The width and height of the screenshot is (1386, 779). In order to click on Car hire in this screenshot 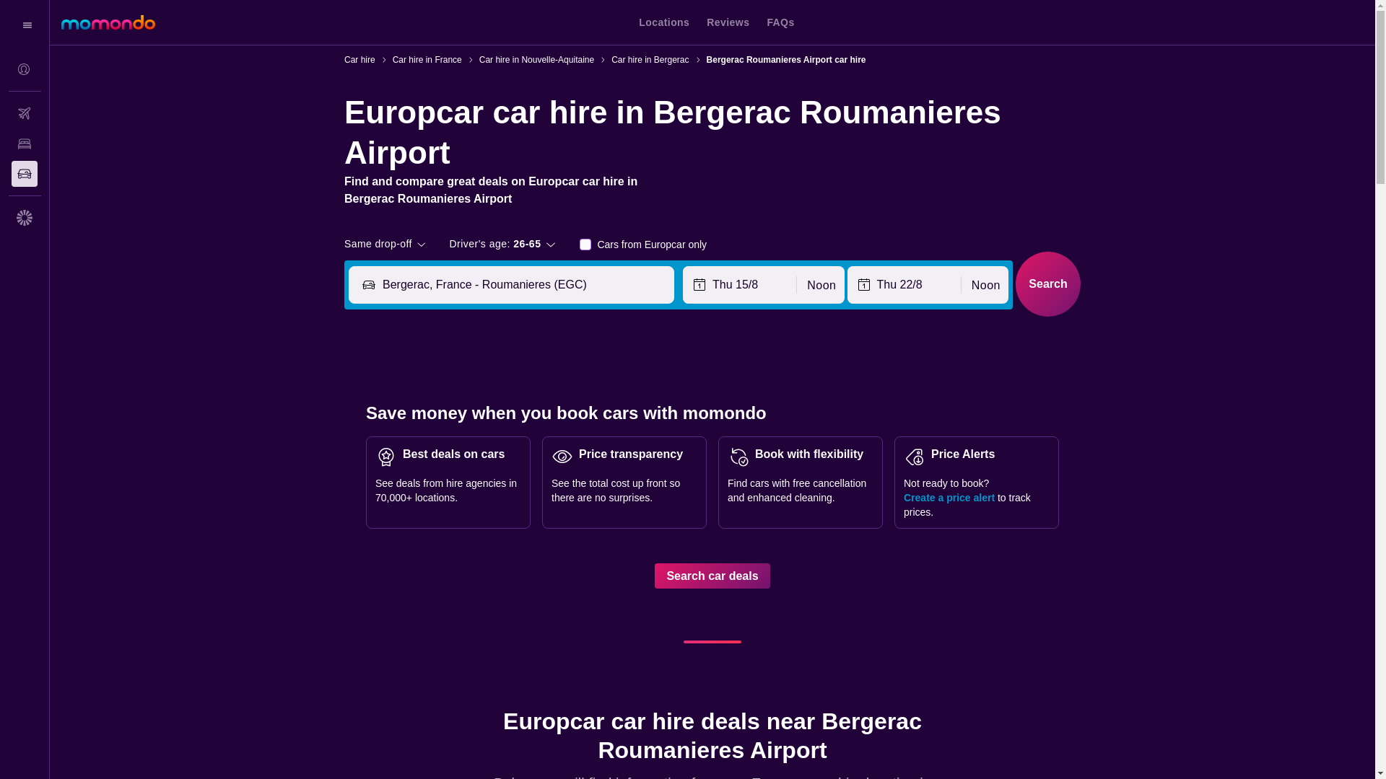, I will do `click(359, 59)`.